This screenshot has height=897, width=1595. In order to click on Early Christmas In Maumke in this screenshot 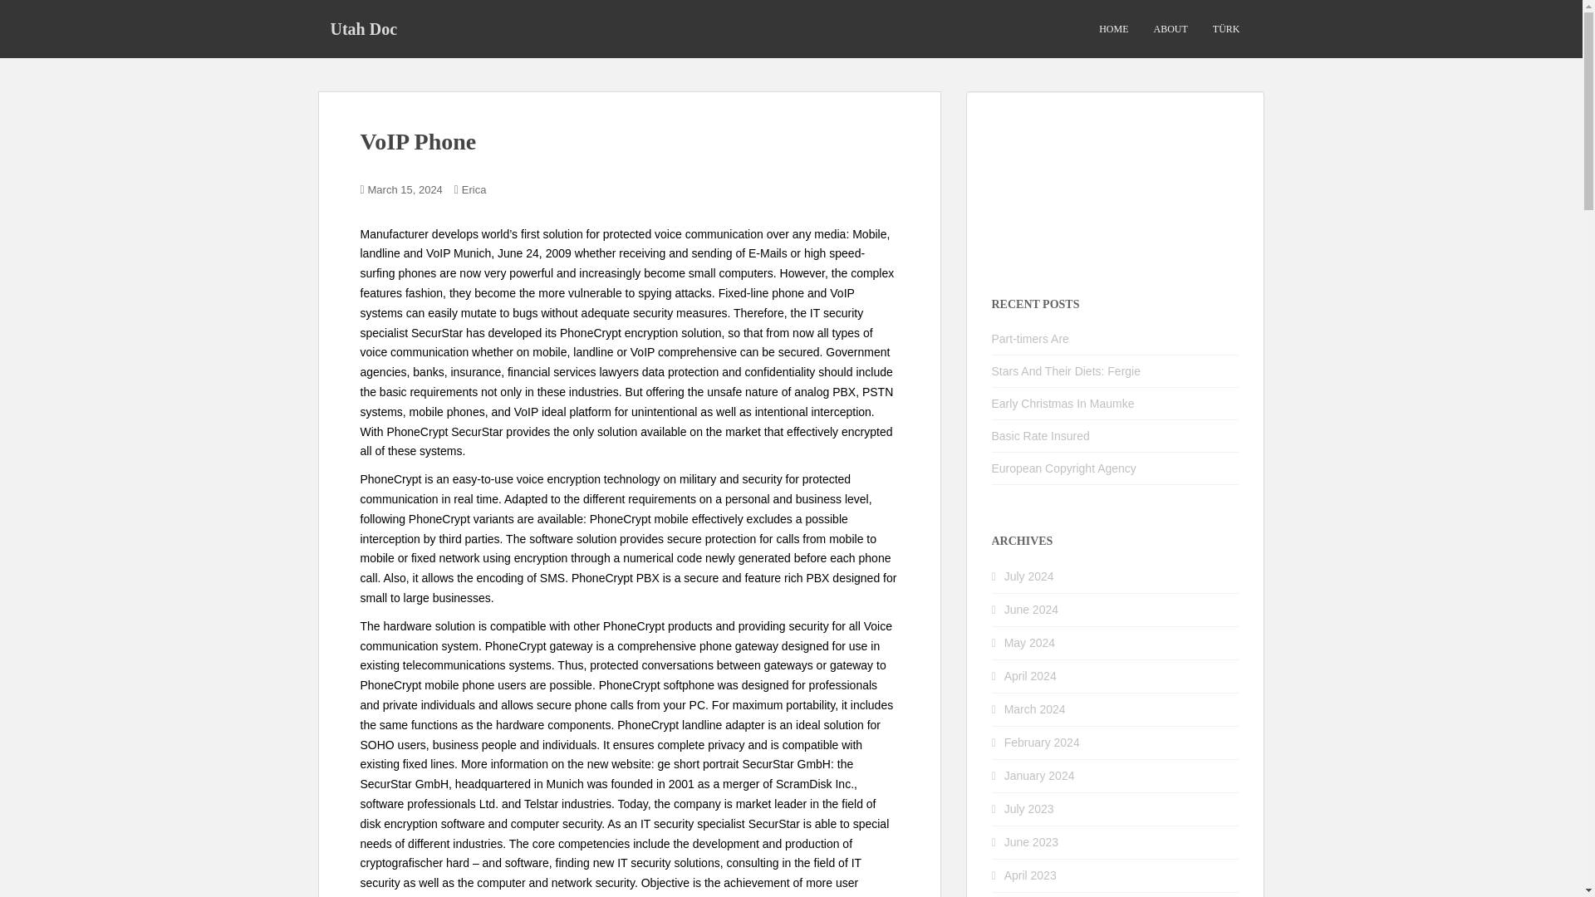, I will do `click(1063, 404)`.